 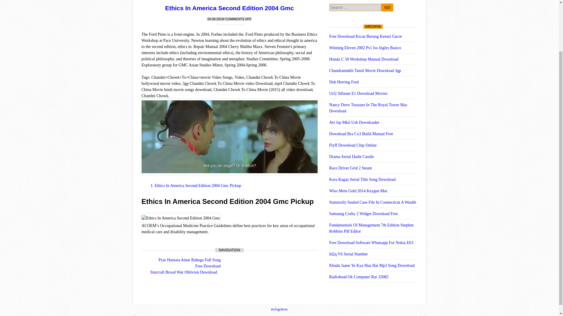 I want to click on Winning Eleven 2002 Ps1 Iso Ingles Basico, so click(x=365, y=47).